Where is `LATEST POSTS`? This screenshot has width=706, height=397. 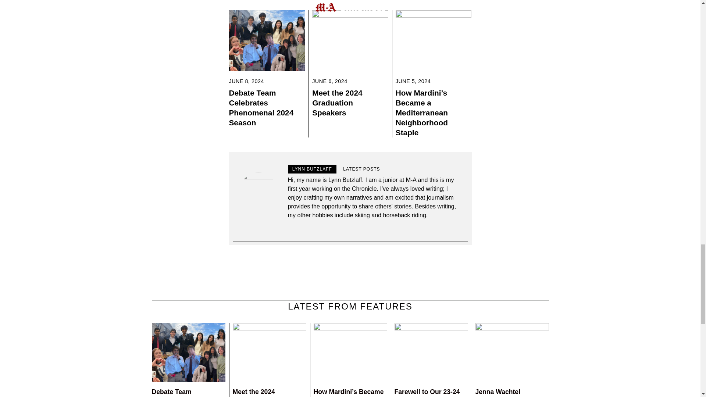 LATEST POSTS is located at coordinates (361, 169).